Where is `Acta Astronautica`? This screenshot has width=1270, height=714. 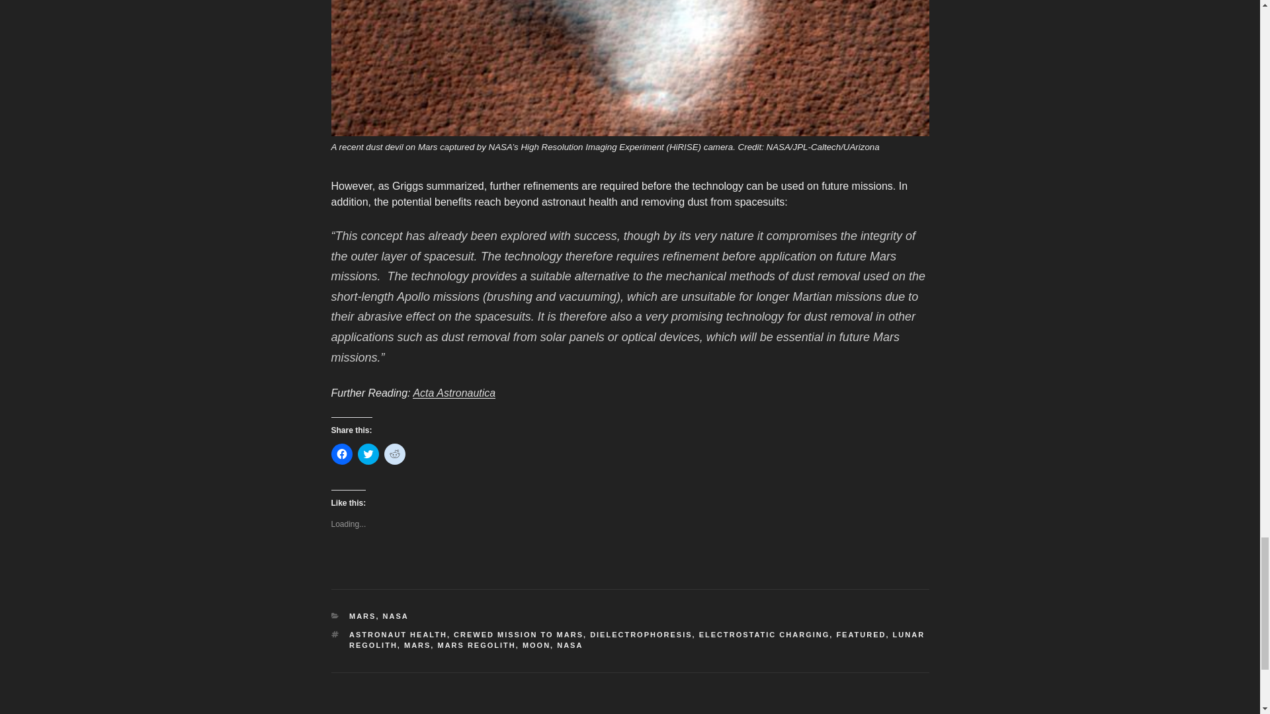
Acta Astronautica is located at coordinates (454, 393).